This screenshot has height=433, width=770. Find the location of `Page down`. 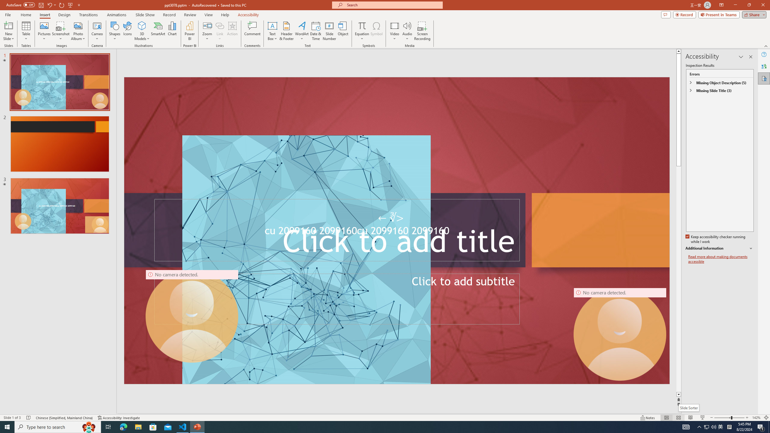

Page down is located at coordinates (679, 279).